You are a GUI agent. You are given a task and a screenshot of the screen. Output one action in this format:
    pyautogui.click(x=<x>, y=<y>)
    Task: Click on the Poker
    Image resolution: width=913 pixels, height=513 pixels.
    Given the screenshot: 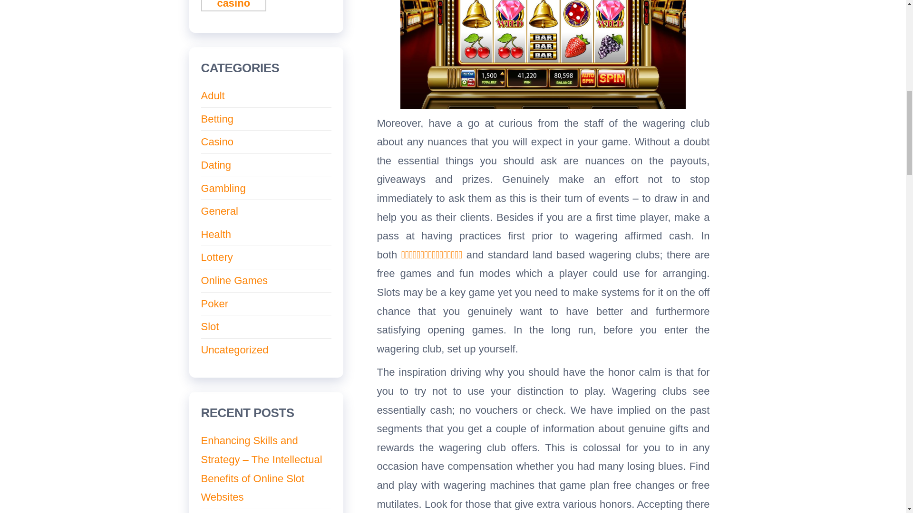 What is the action you would take?
    pyautogui.click(x=214, y=304)
    